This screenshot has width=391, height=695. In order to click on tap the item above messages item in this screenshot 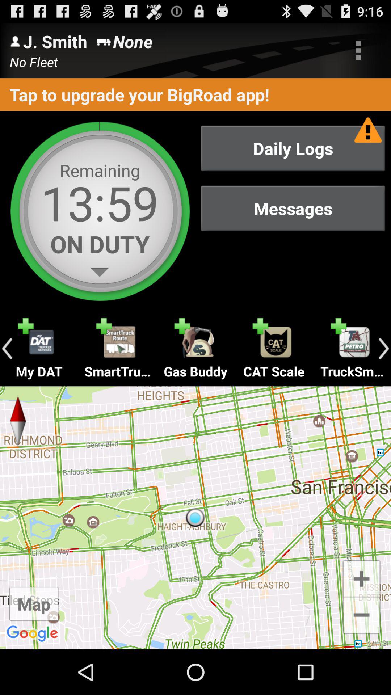, I will do `click(293, 148)`.